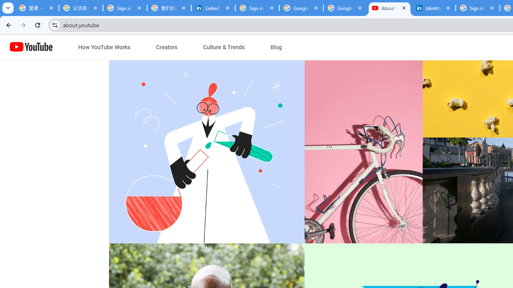 The width and height of the screenshot is (513, 288). I want to click on Creators, so click(167, 47).